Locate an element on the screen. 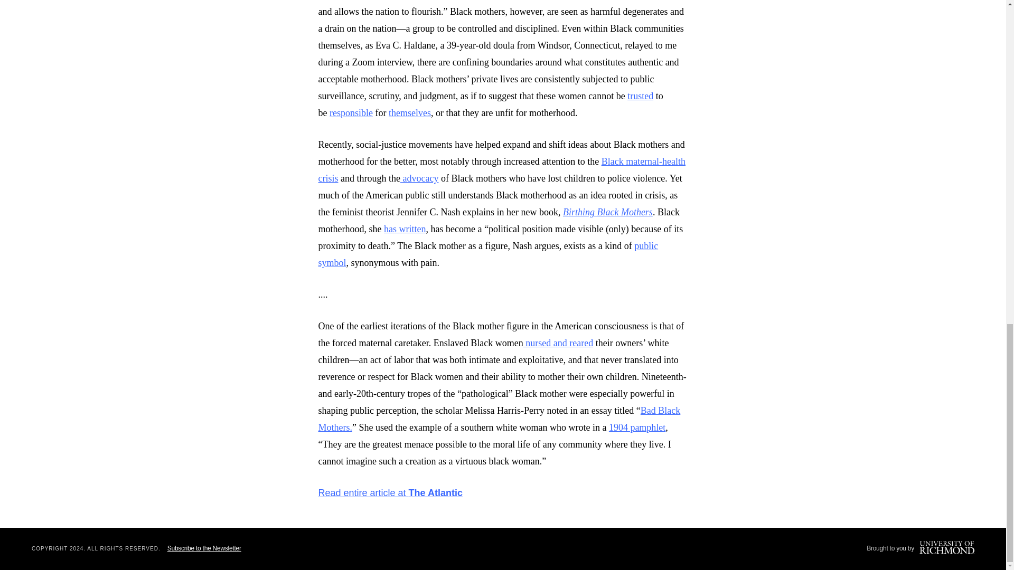 This screenshot has width=1014, height=570. Birthing Black Mothers is located at coordinates (607, 212).